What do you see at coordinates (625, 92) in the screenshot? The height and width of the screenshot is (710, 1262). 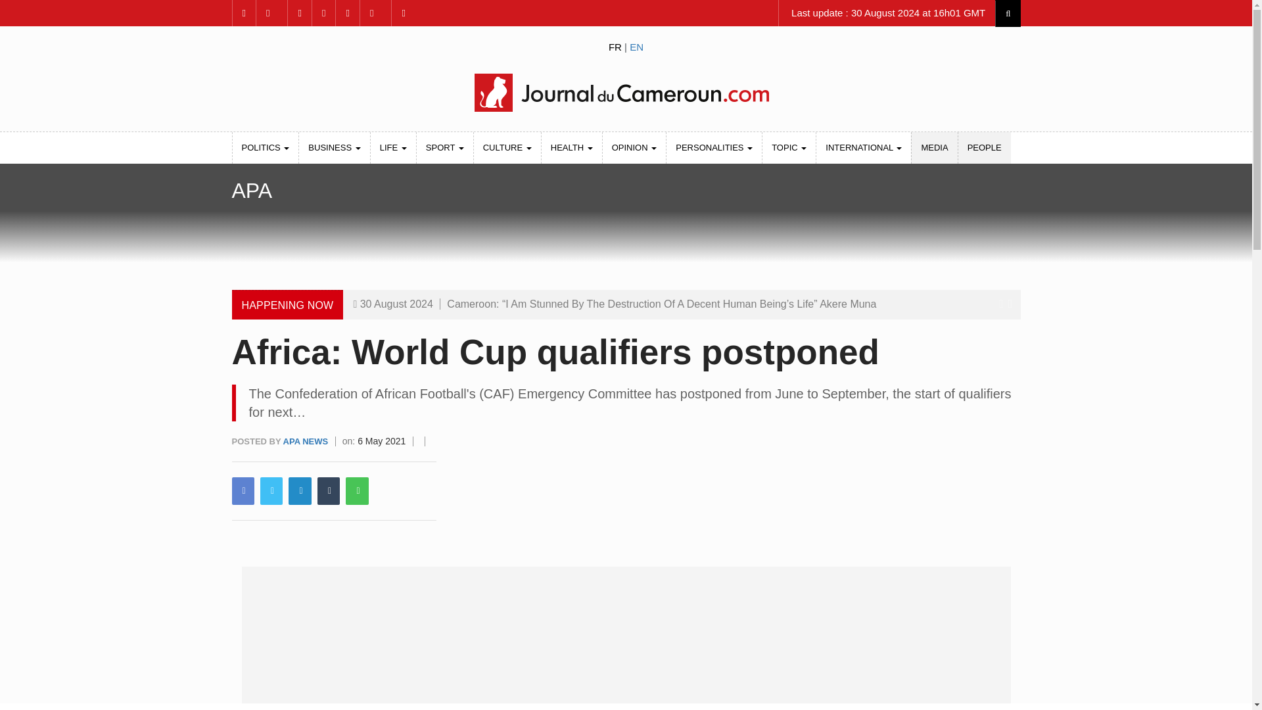 I see `JDC` at bounding box center [625, 92].